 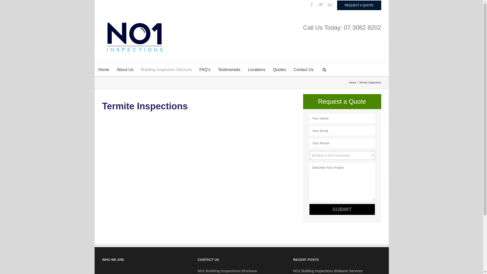 What do you see at coordinates (280, 70) in the screenshot?
I see `Quotes` at bounding box center [280, 70].